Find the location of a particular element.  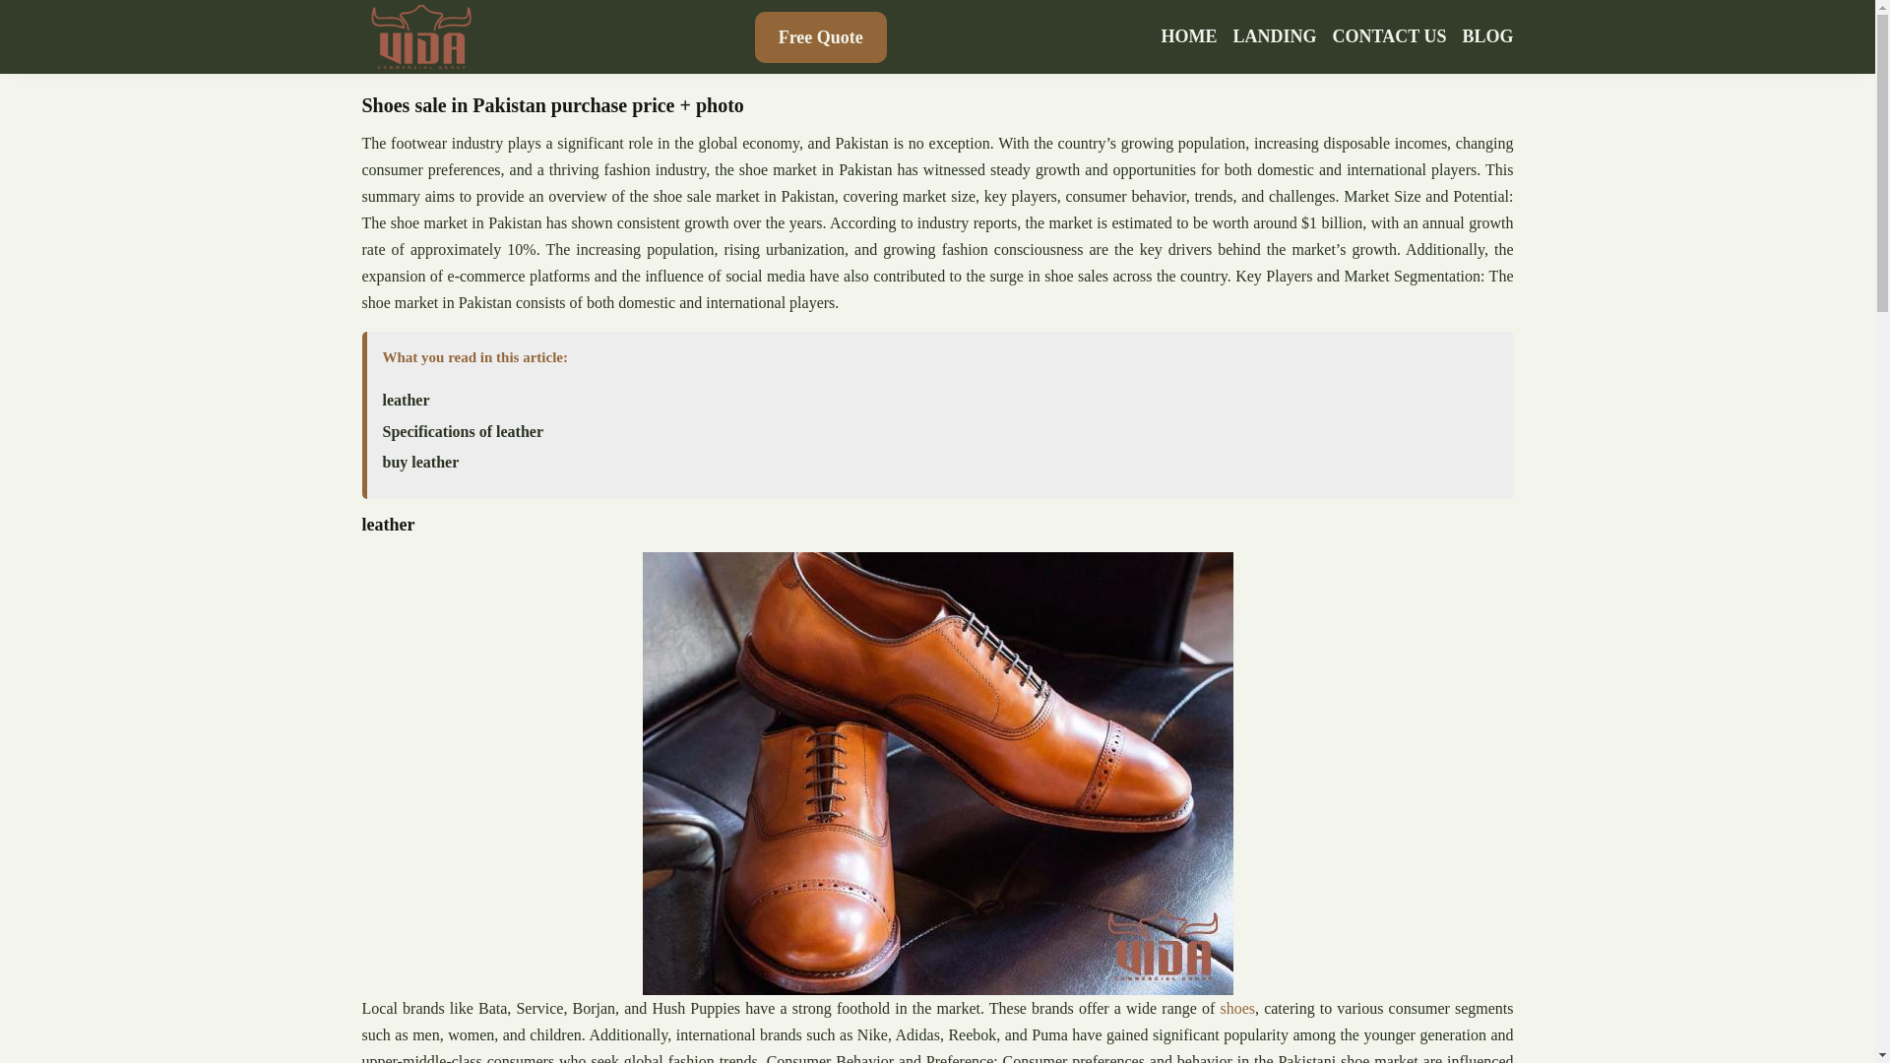

HOME is located at coordinates (1189, 36).